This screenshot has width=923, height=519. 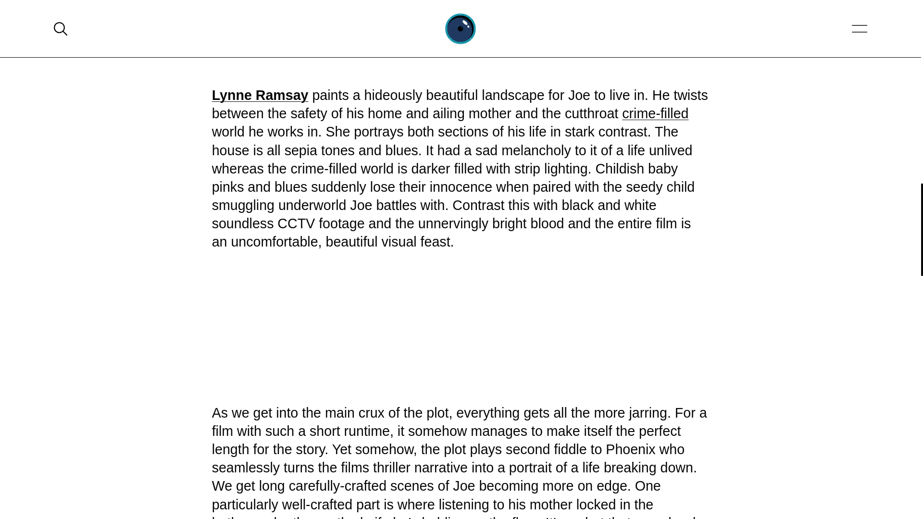 What do you see at coordinates (260, 95) in the screenshot?
I see `Lynne Ramsay` at bounding box center [260, 95].